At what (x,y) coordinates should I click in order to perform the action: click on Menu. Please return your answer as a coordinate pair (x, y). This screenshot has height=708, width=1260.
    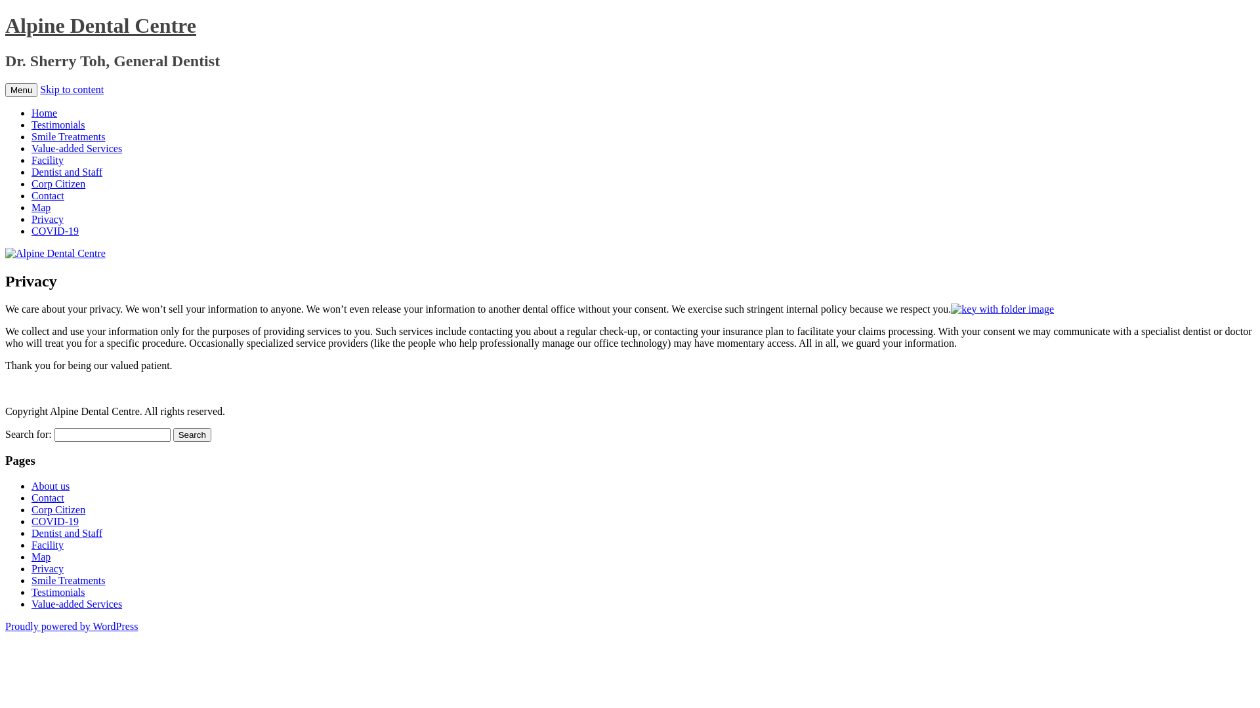
    Looking at the image, I should click on (21, 90).